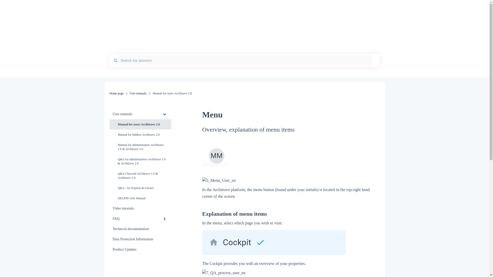 Image resolution: width=493 pixels, height=277 pixels. Describe the element at coordinates (140, 135) in the screenshot. I see `Manual for bidders Architrave 2.0` at that location.